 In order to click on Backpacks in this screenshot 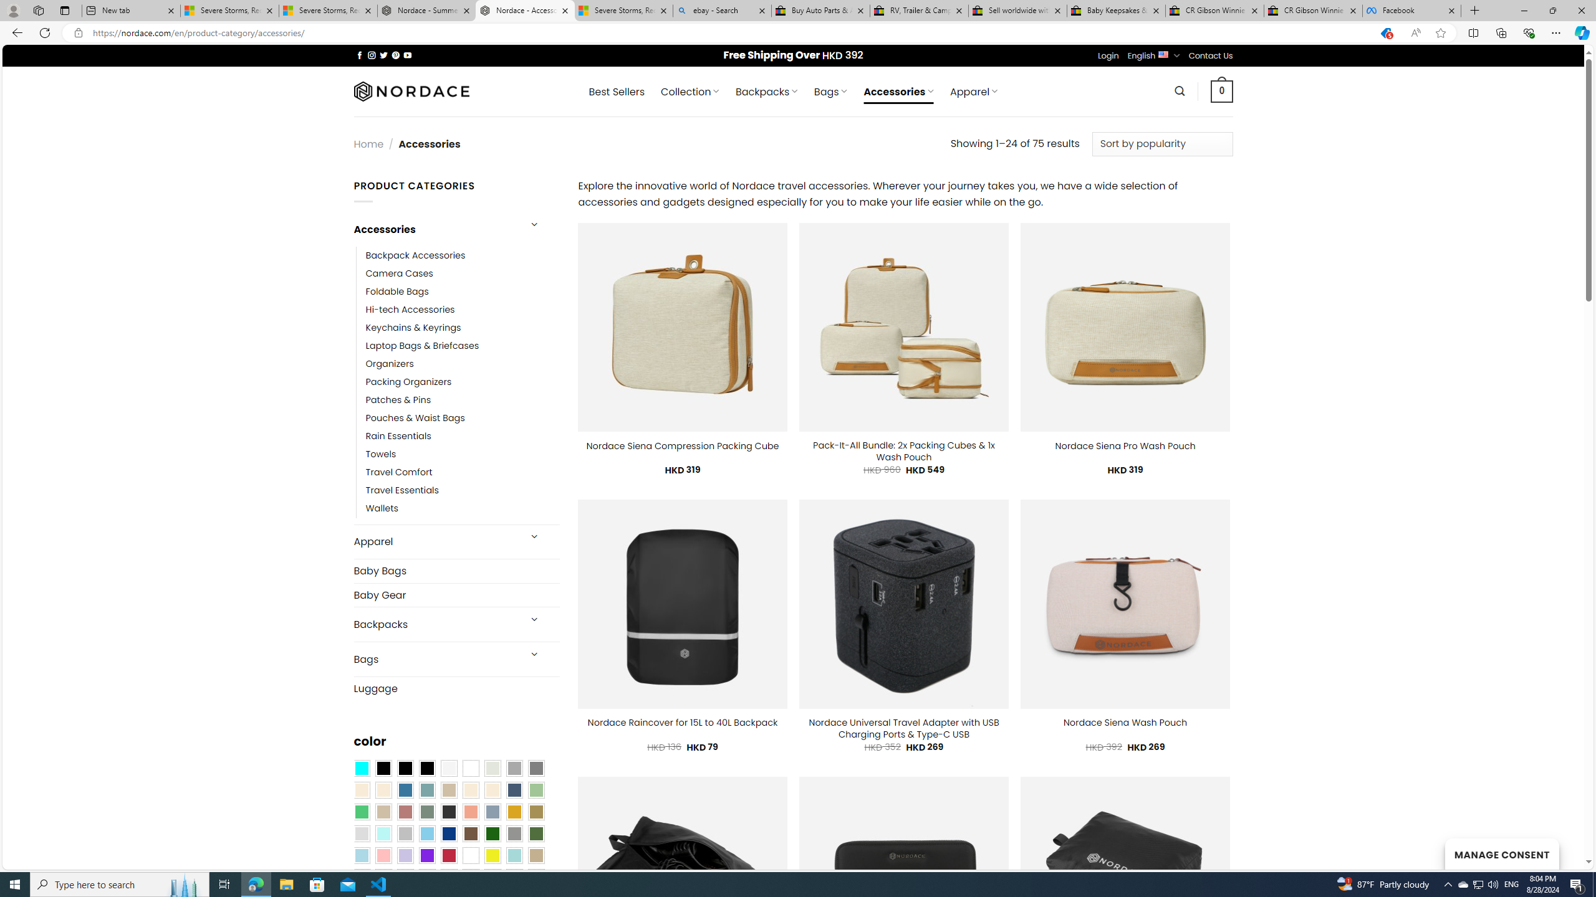, I will do `click(435, 624)`.